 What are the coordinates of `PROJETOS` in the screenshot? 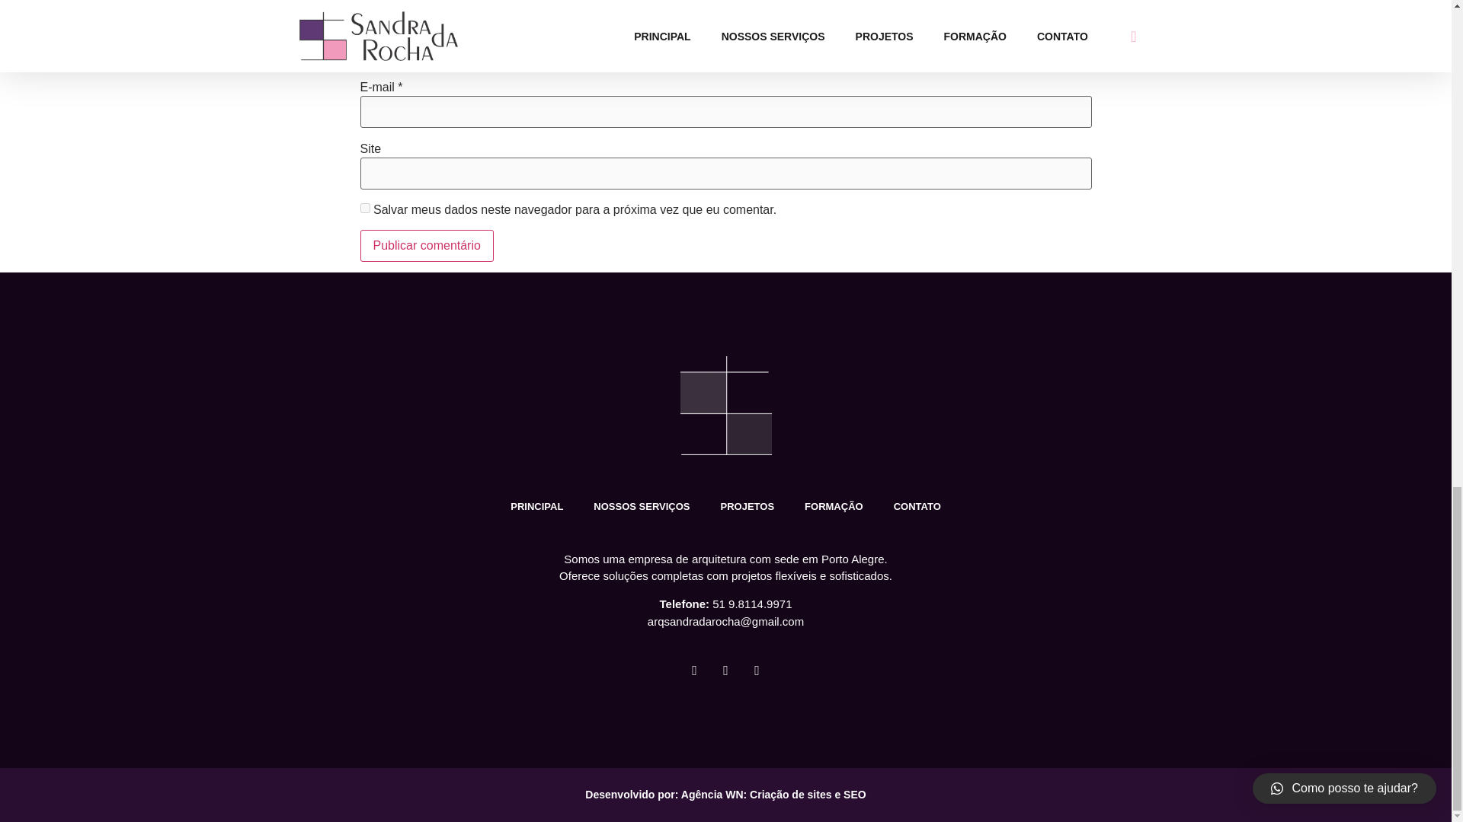 It's located at (747, 507).